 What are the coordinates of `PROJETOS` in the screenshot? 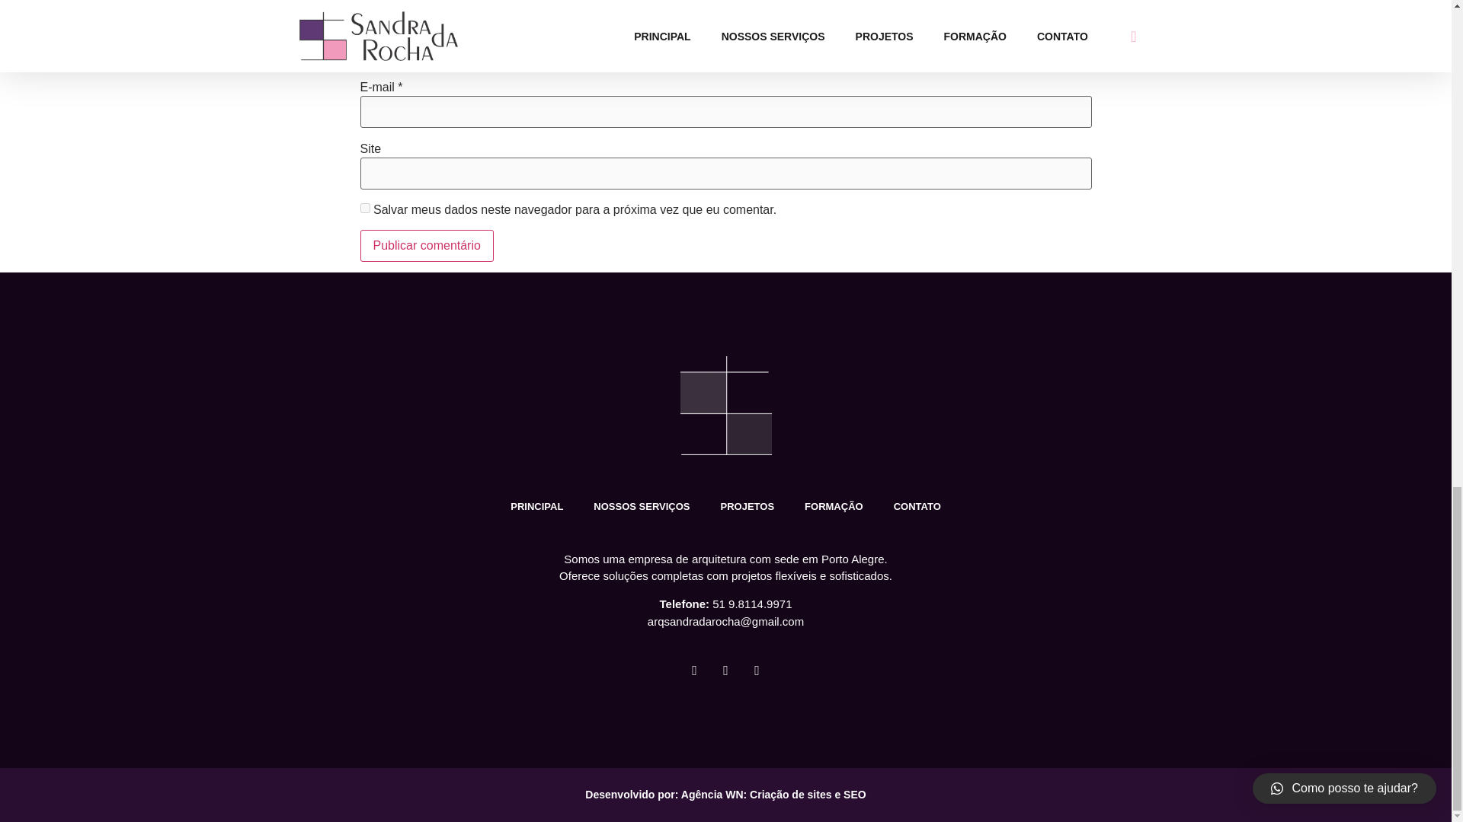 It's located at (747, 507).